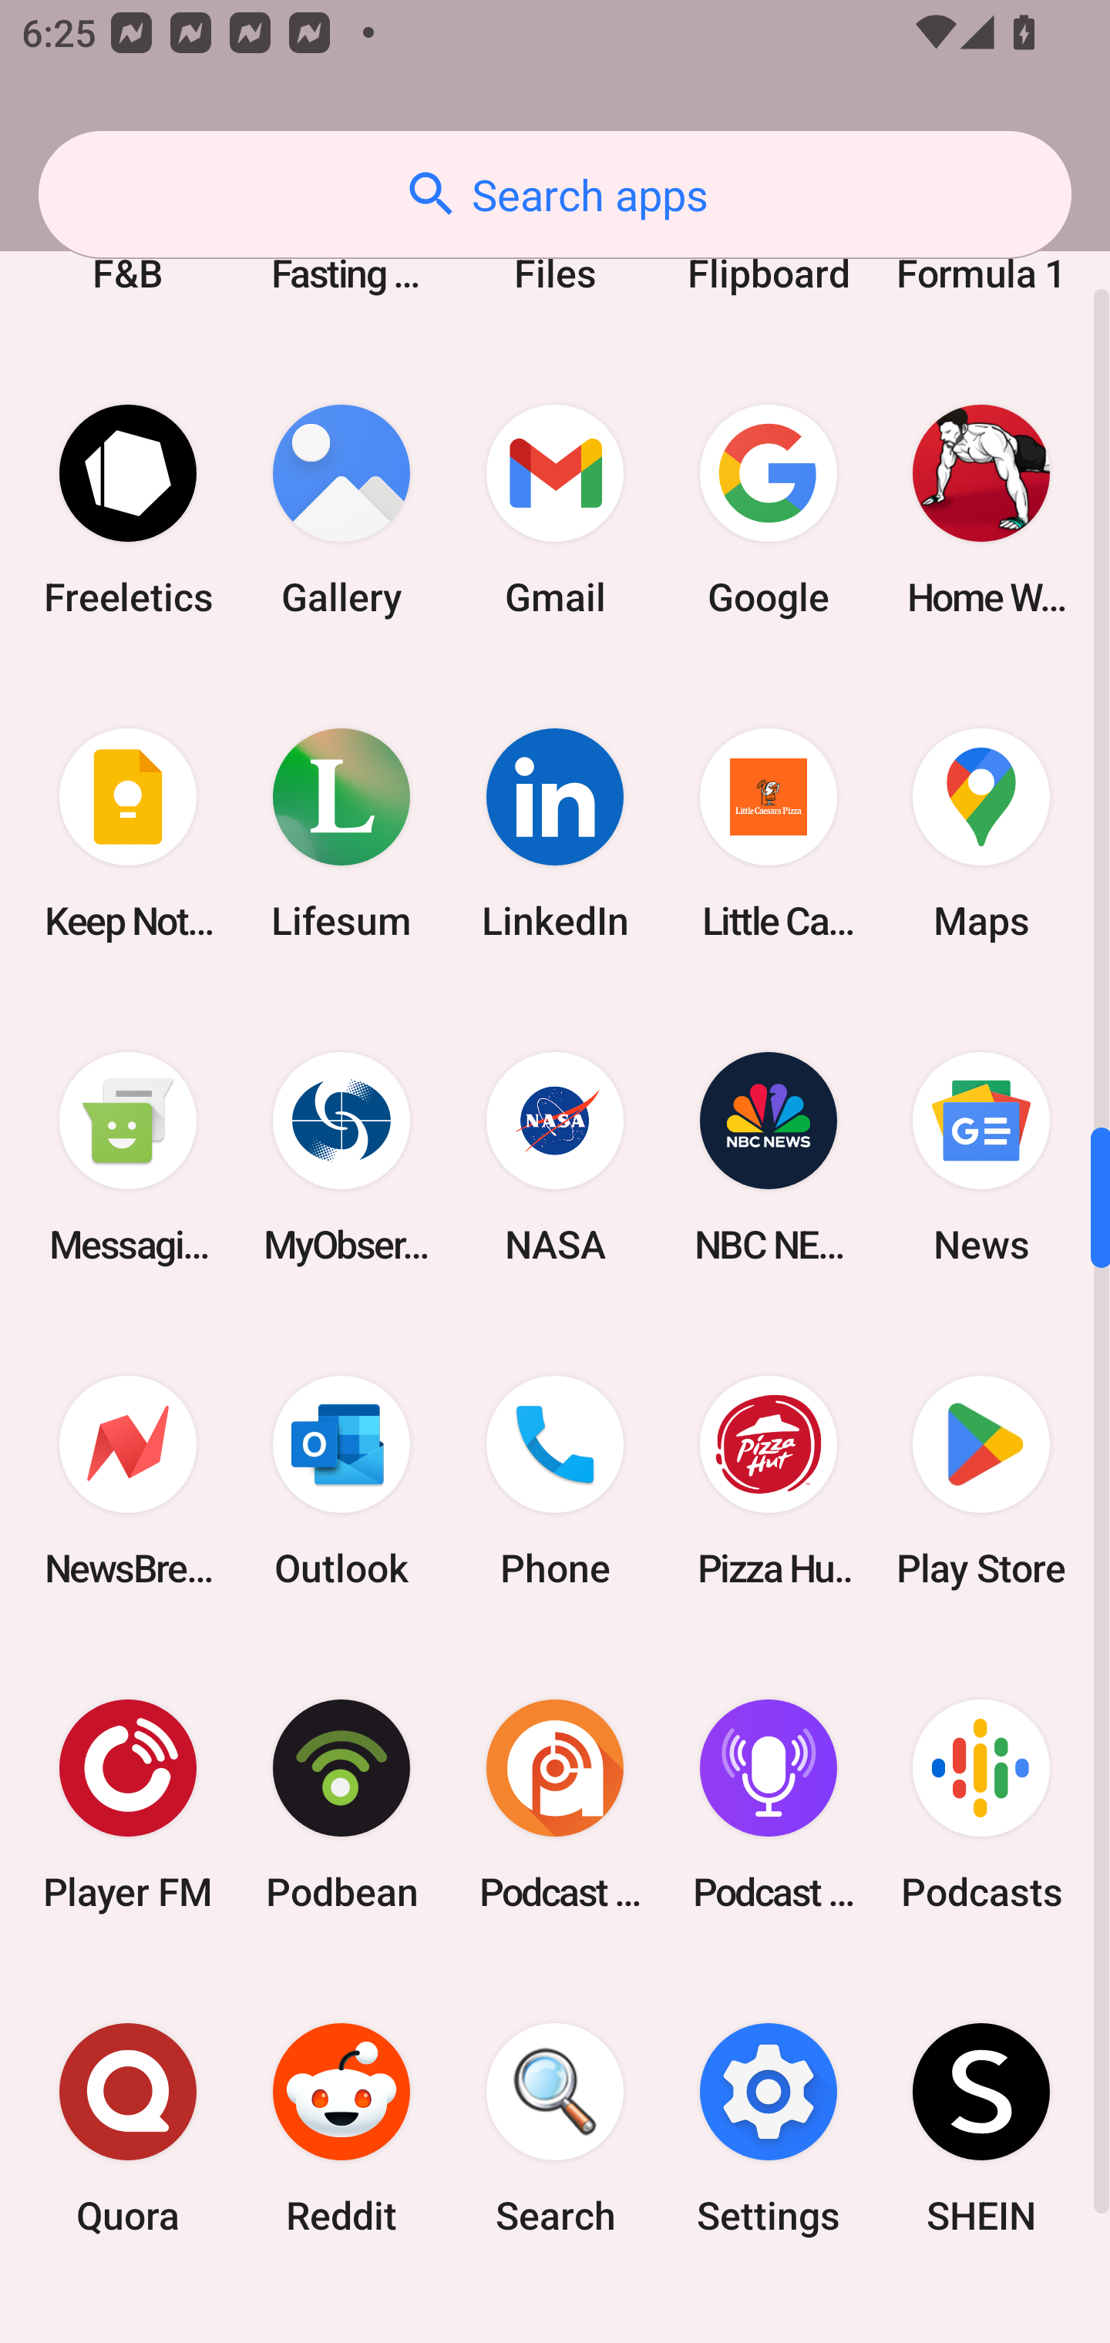 The width and height of the screenshot is (1110, 2343). What do you see at coordinates (981, 1481) in the screenshot?
I see `Play Store` at bounding box center [981, 1481].